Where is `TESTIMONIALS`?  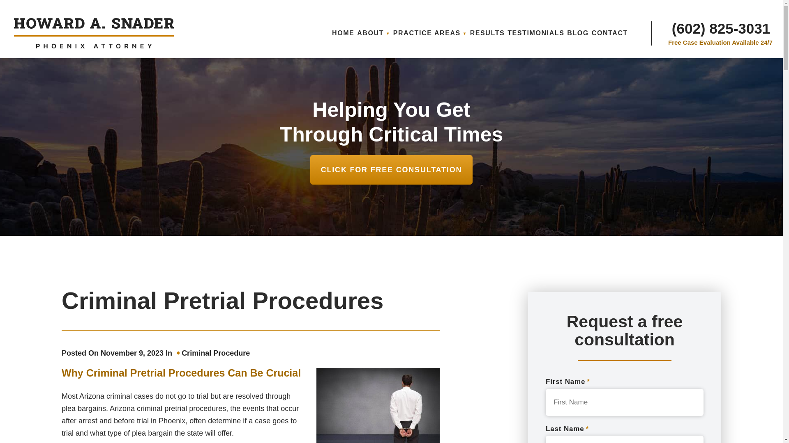 TESTIMONIALS is located at coordinates (535, 33).